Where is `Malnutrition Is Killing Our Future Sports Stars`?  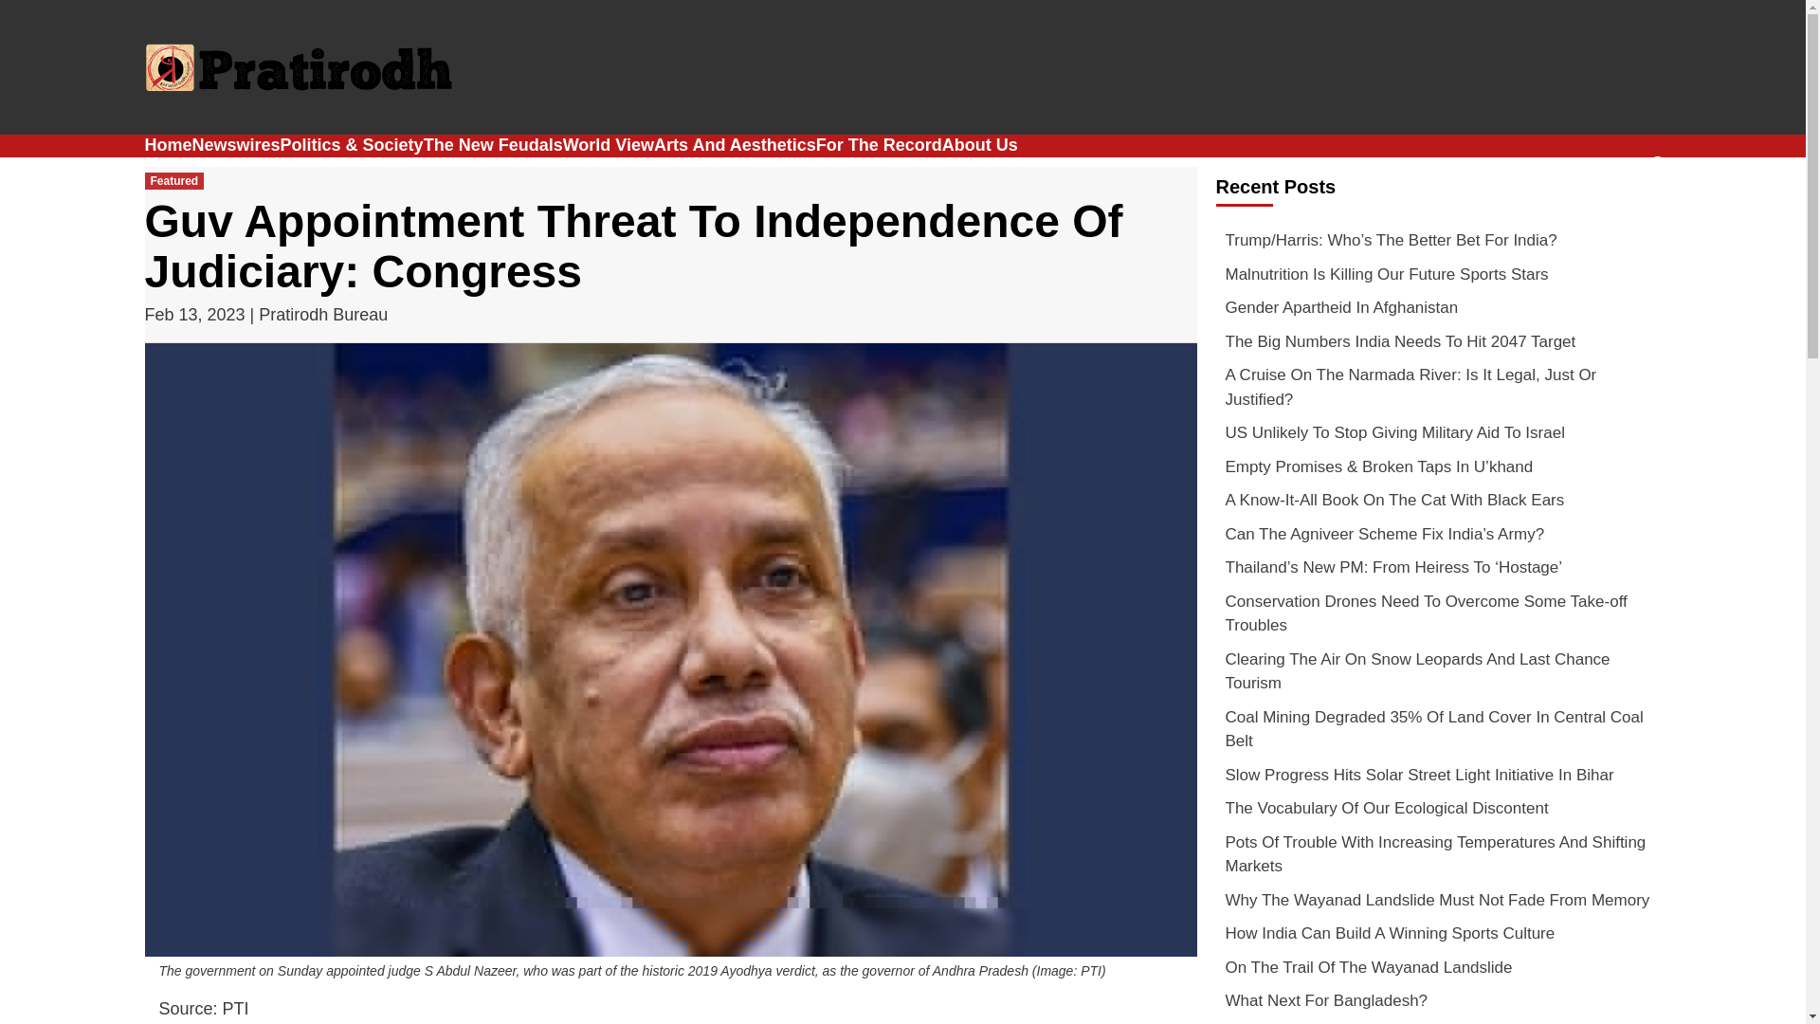 Malnutrition Is Killing Our Future Sports Stars is located at coordinates (1437, 279).